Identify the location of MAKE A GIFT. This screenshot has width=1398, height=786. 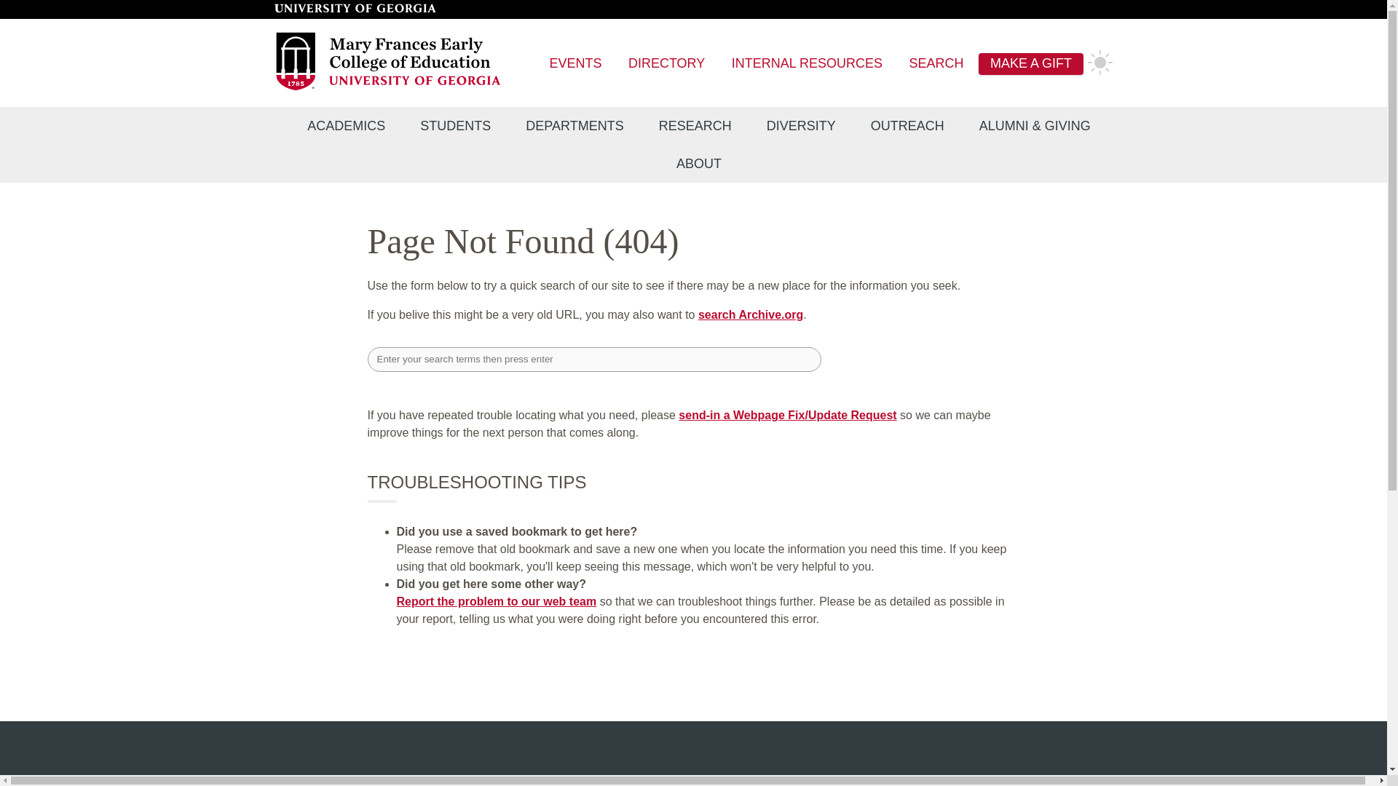
(1031, 64).